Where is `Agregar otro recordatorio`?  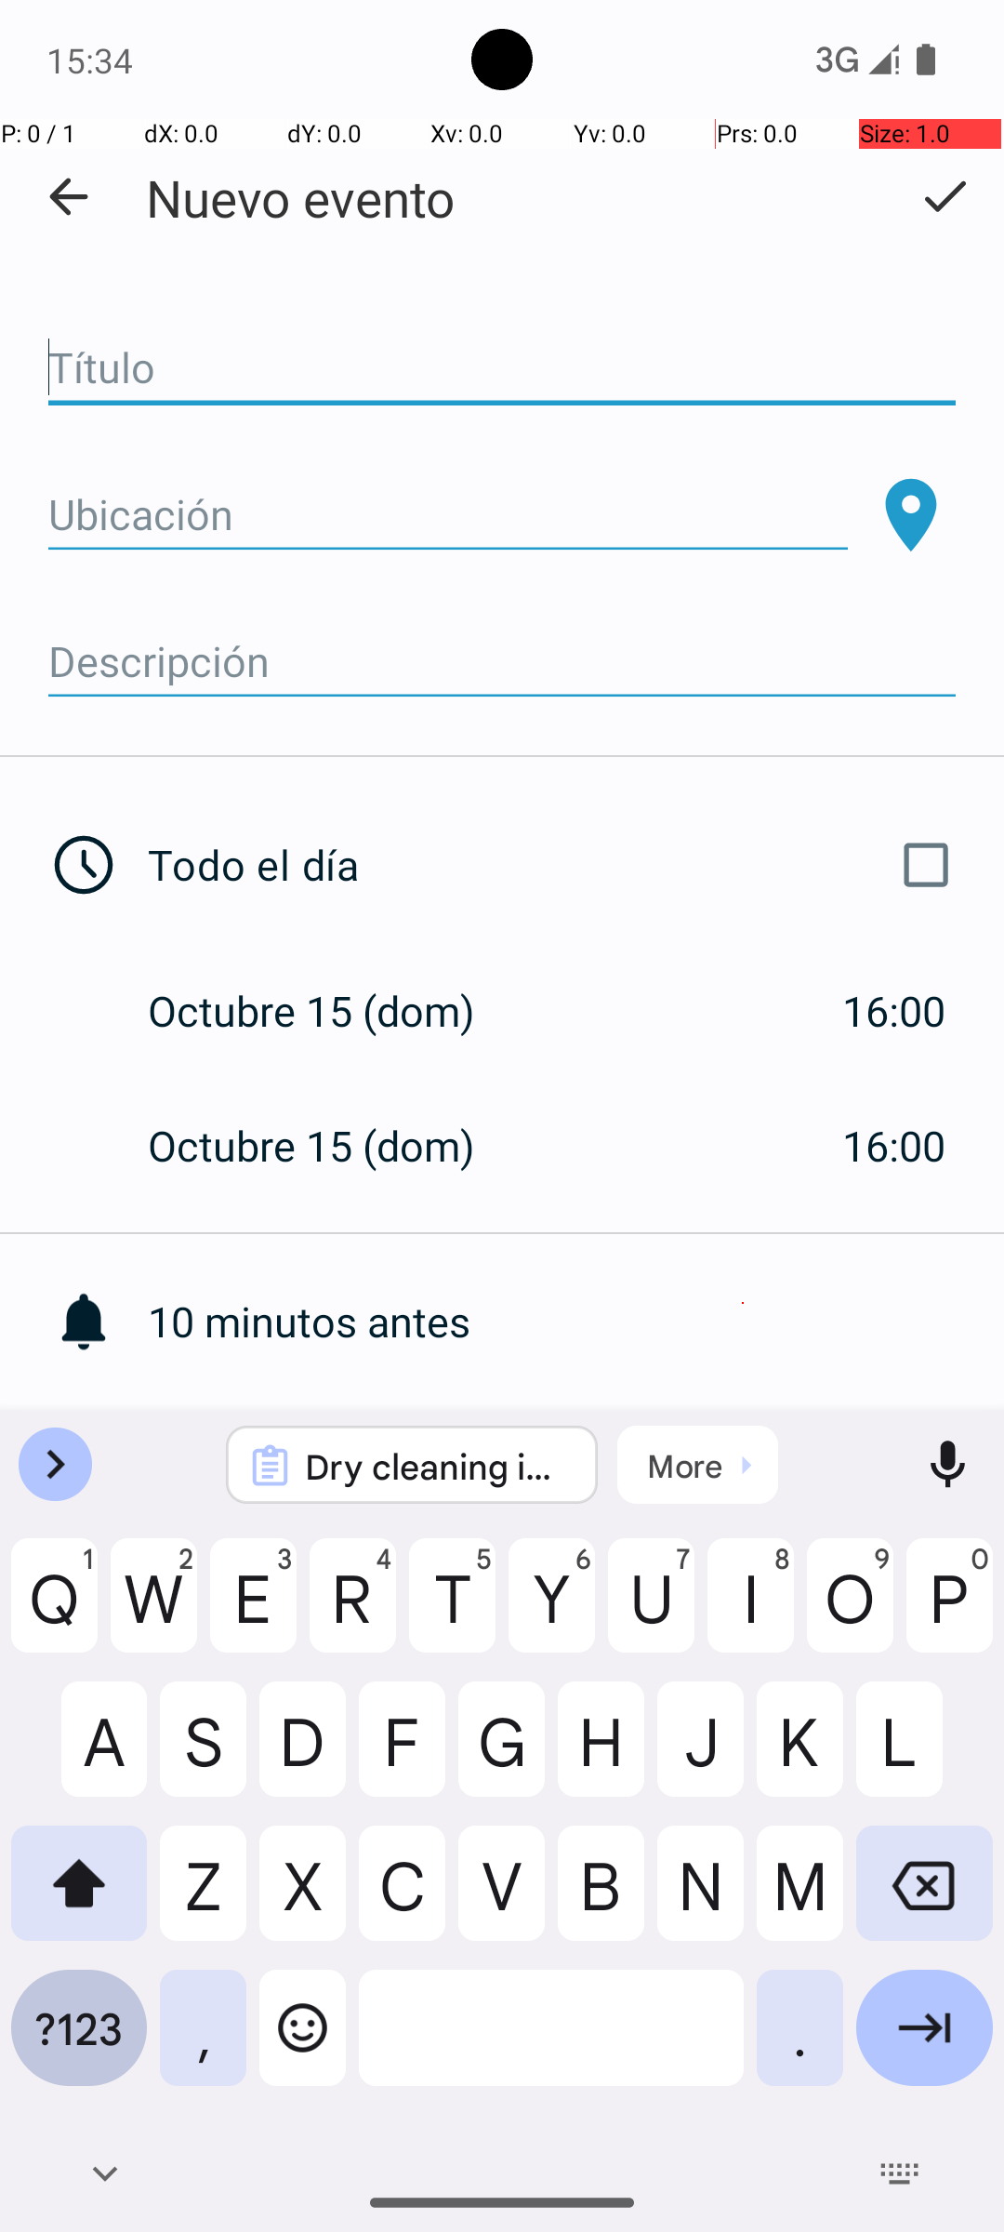 Agregar otro recordatorio is located at coordinates (576, 1456).